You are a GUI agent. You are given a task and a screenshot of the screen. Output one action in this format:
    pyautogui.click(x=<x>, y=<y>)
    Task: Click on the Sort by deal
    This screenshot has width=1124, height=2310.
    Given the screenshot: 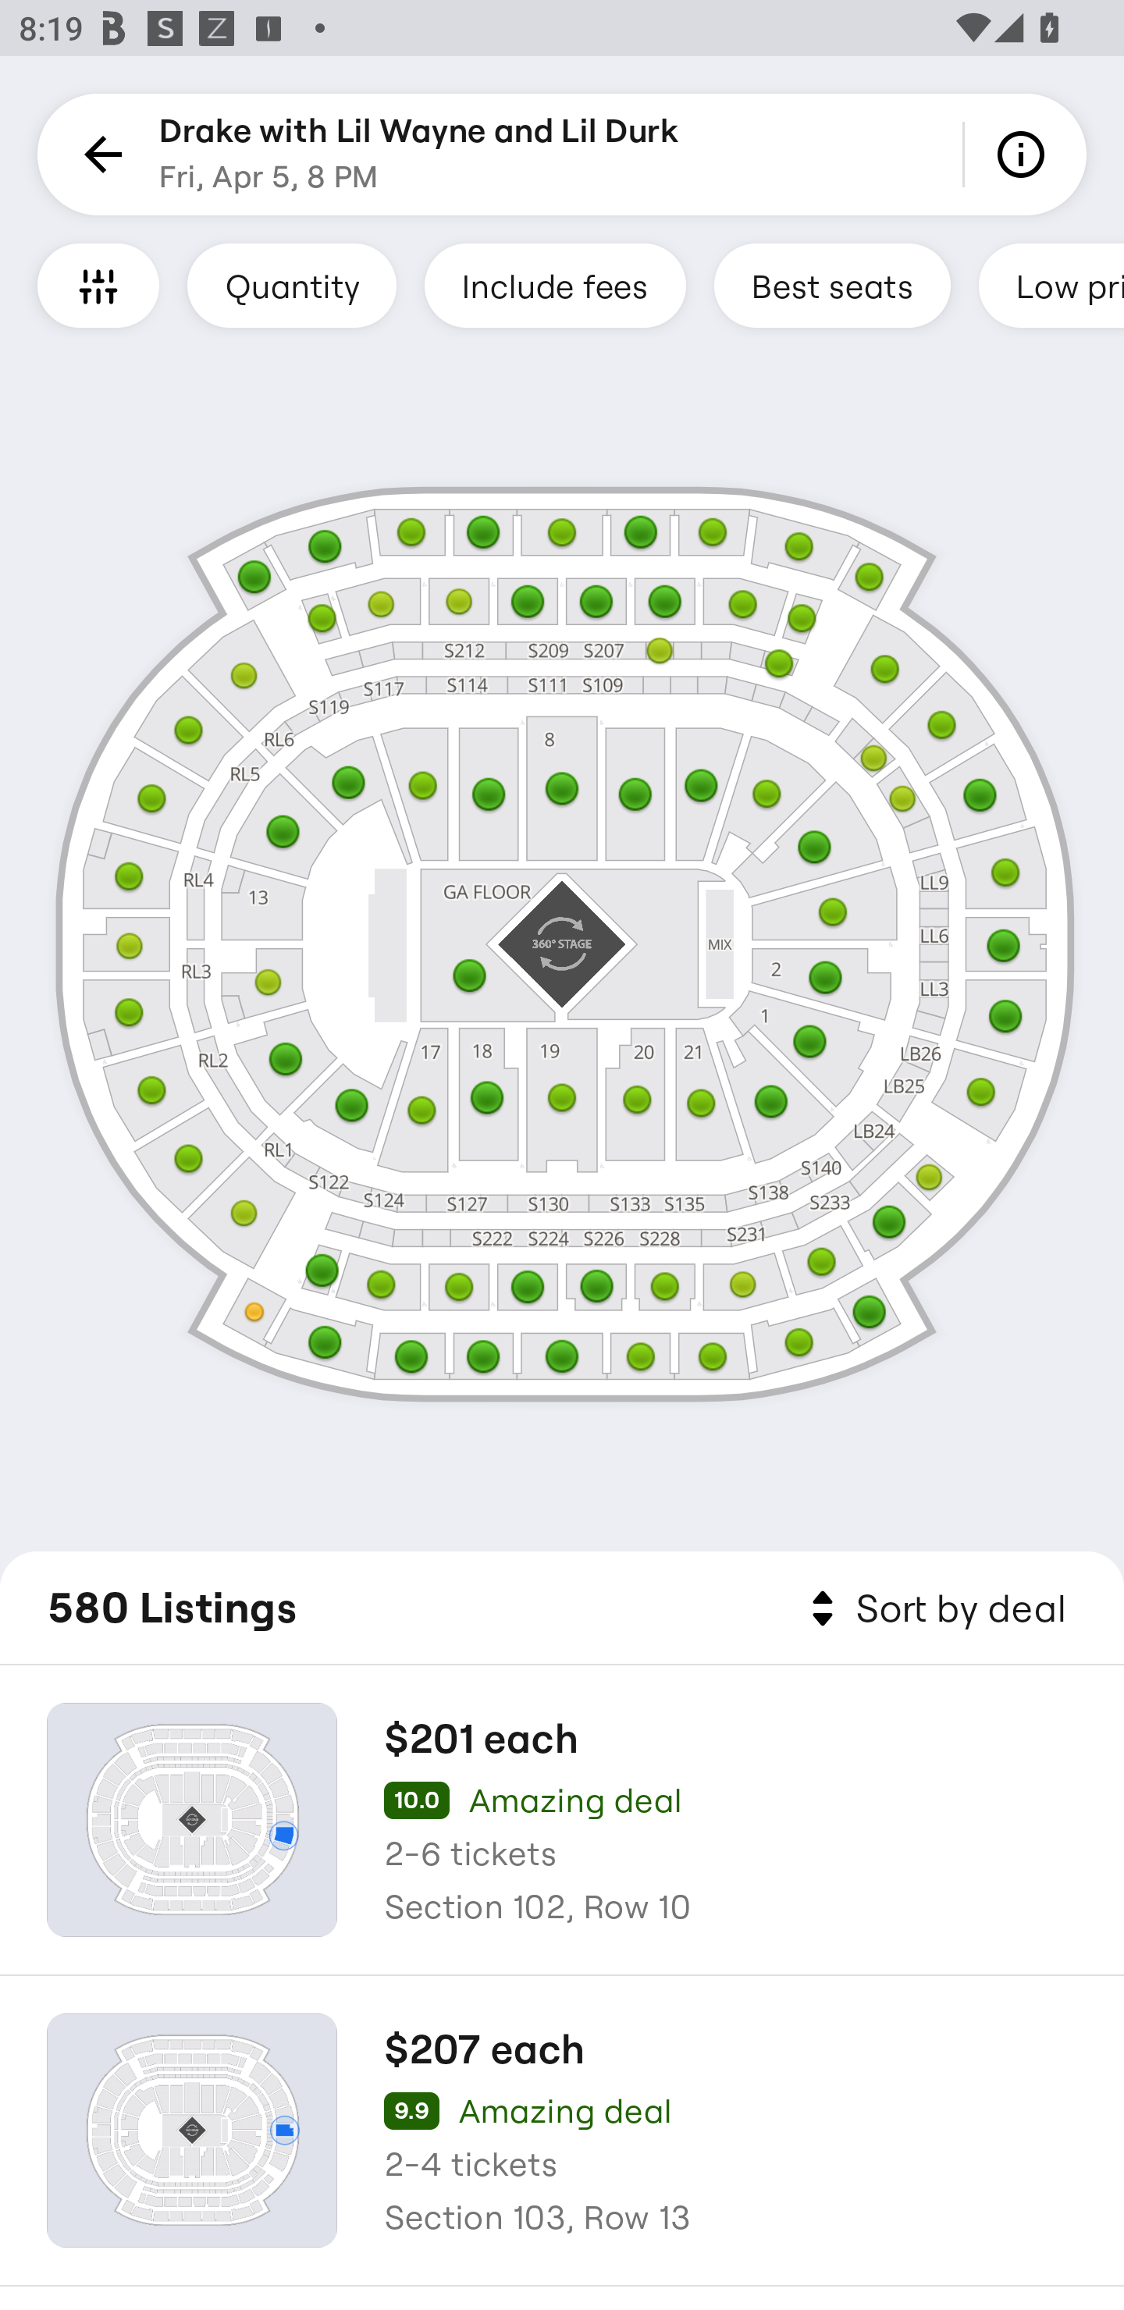 What is the action you would take?
    pyautogui.click(x=934, y=1609)
    